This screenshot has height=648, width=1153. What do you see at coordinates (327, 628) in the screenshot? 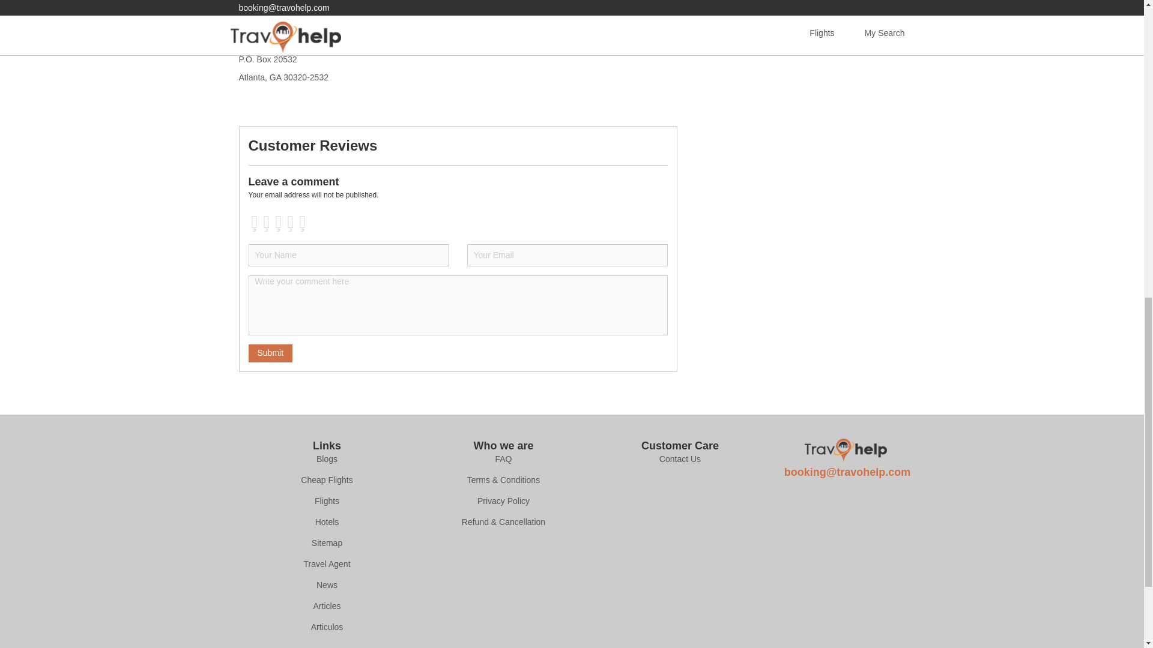
I see `Articulos` at bounding box center [327, 628].